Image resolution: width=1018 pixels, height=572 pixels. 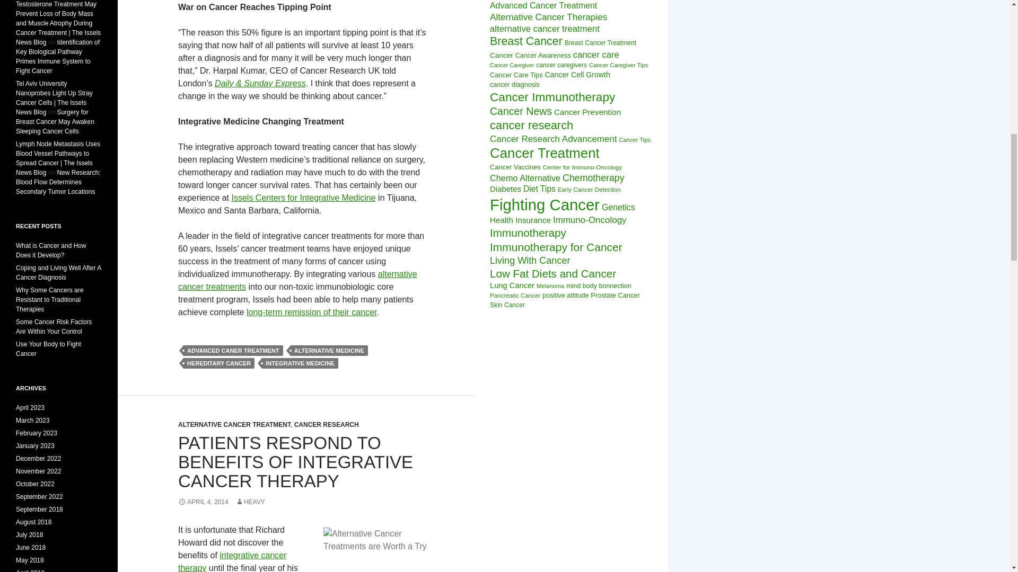 I want to click on Alternative Cancer Treatments are Worth a Try, so click(x=376, y=550).